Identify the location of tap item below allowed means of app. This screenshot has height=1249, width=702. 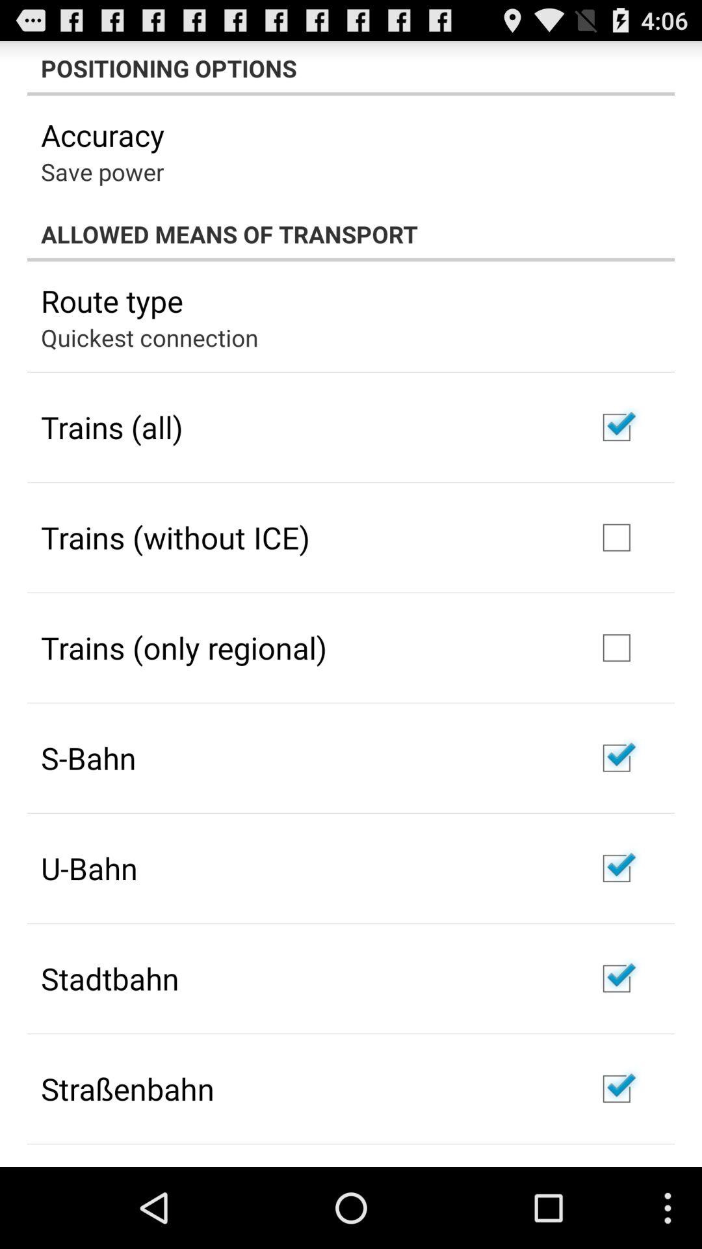
(112, 301).